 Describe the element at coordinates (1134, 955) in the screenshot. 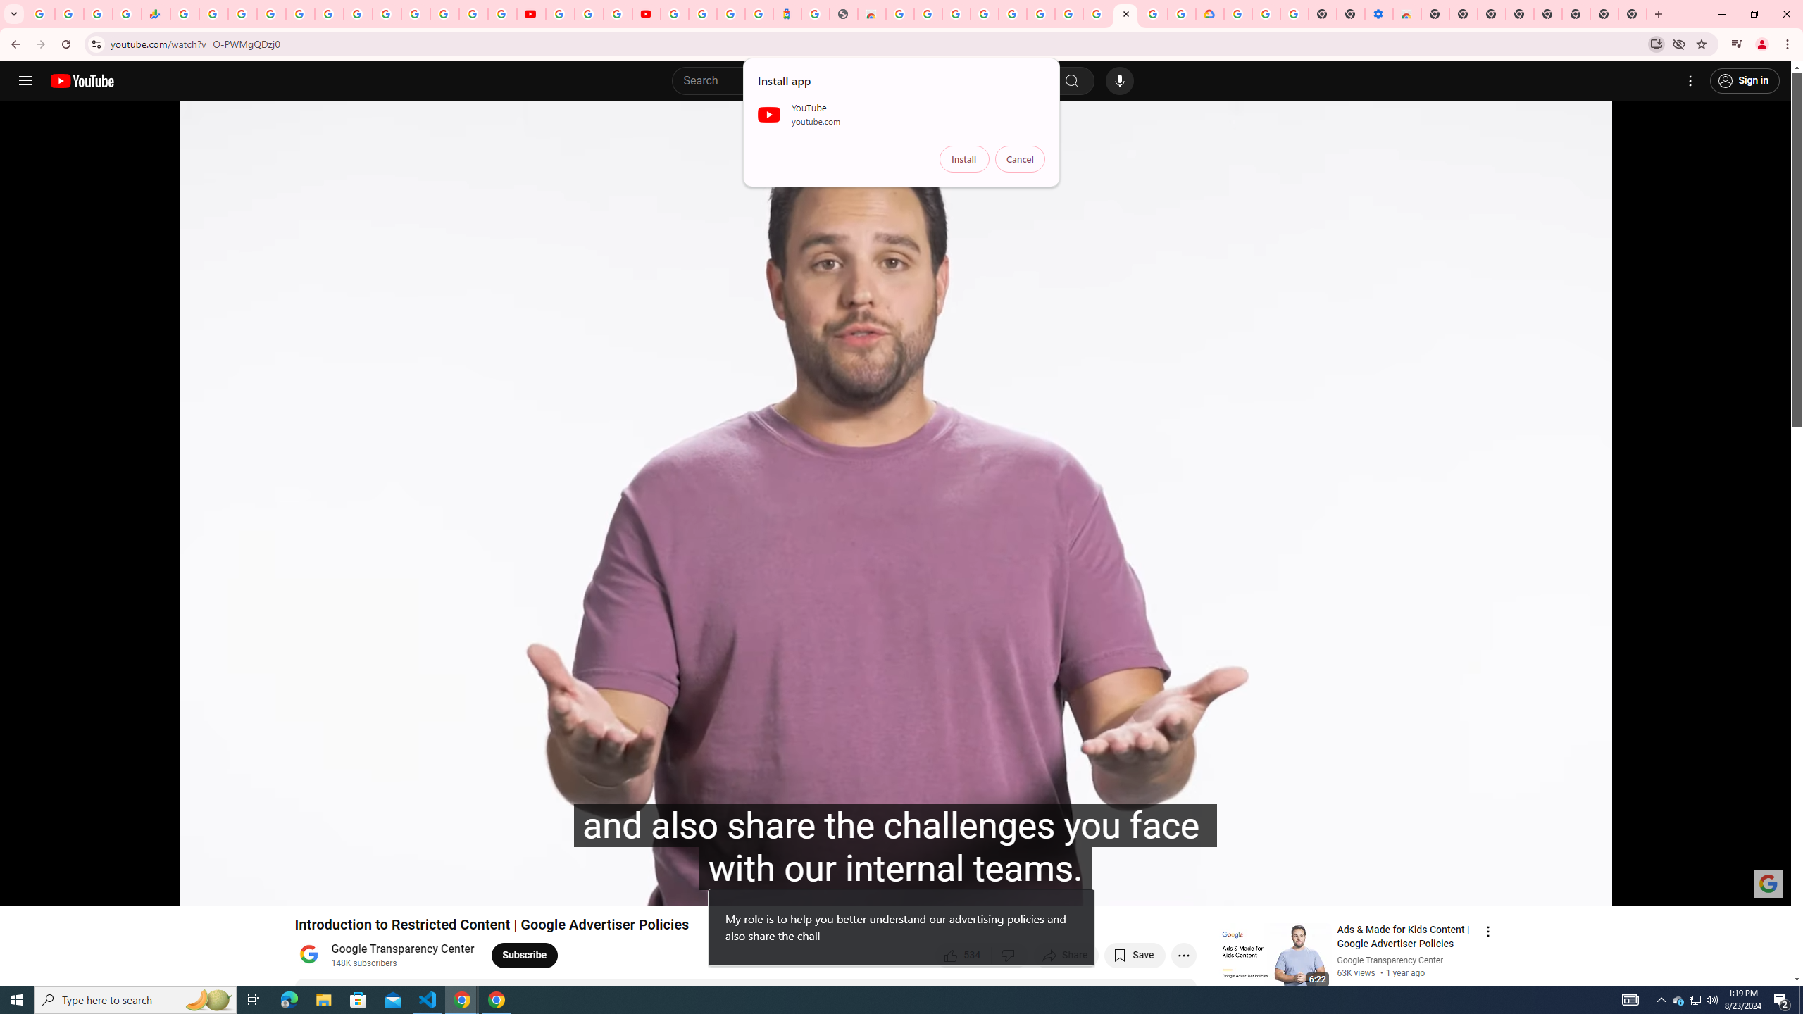

I see `Save to playlist` at that location.